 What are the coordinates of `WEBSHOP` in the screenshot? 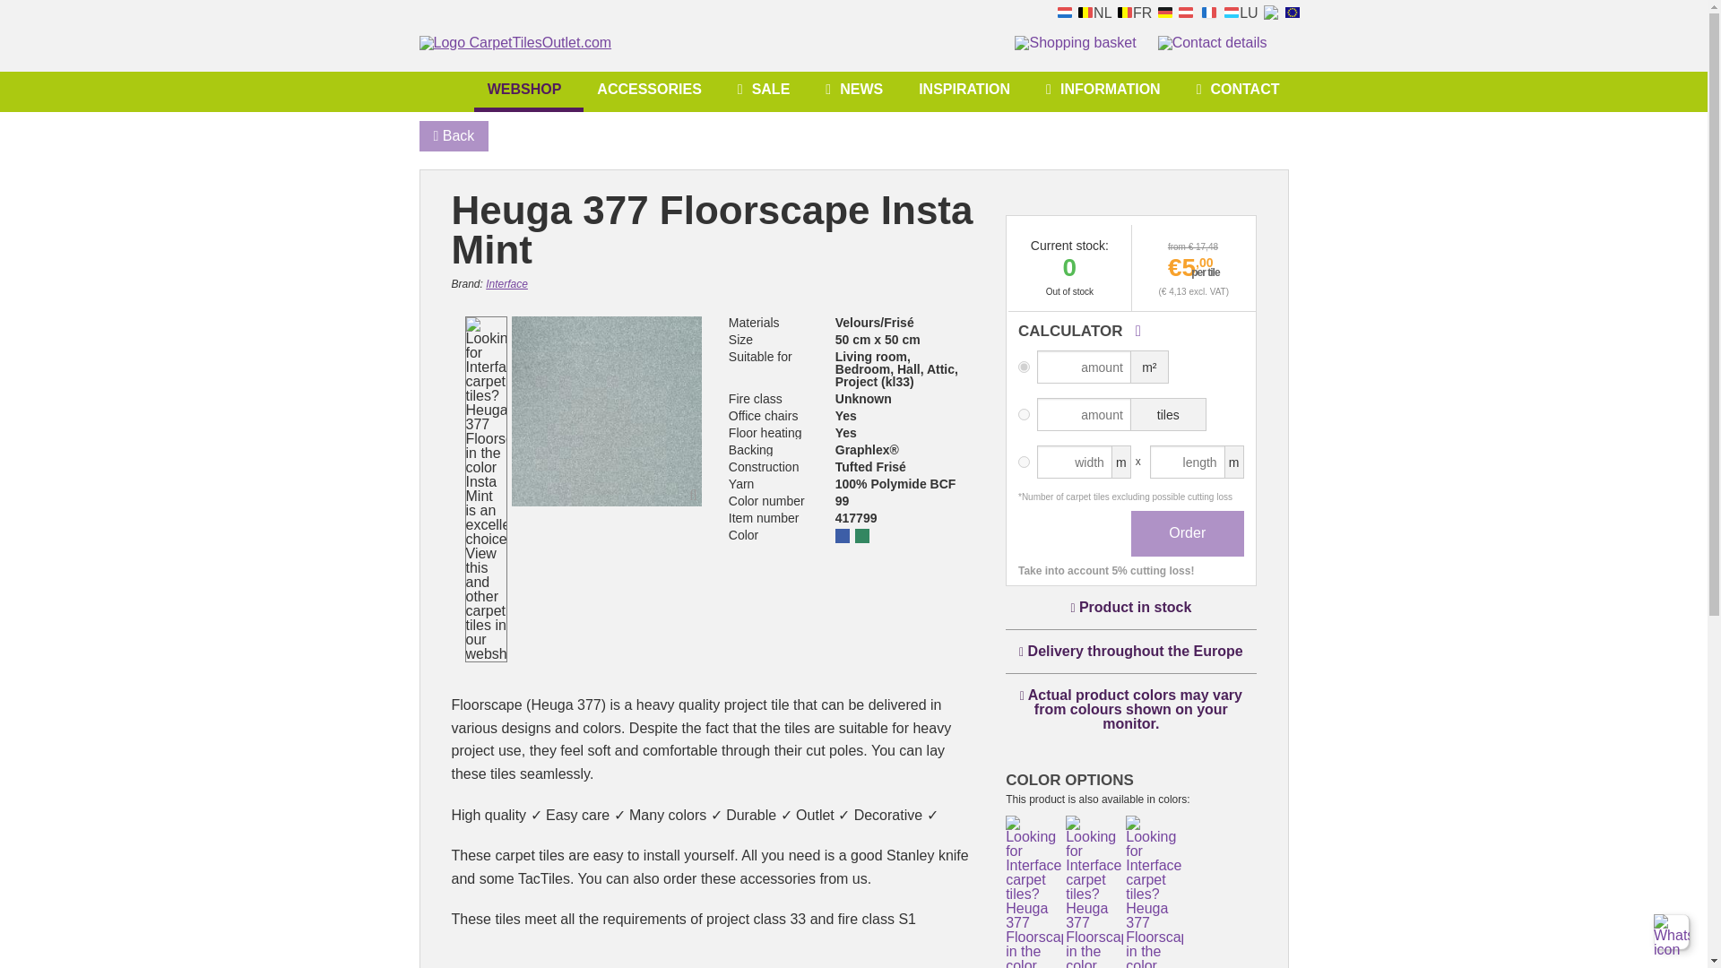 It's located at (529, 91).